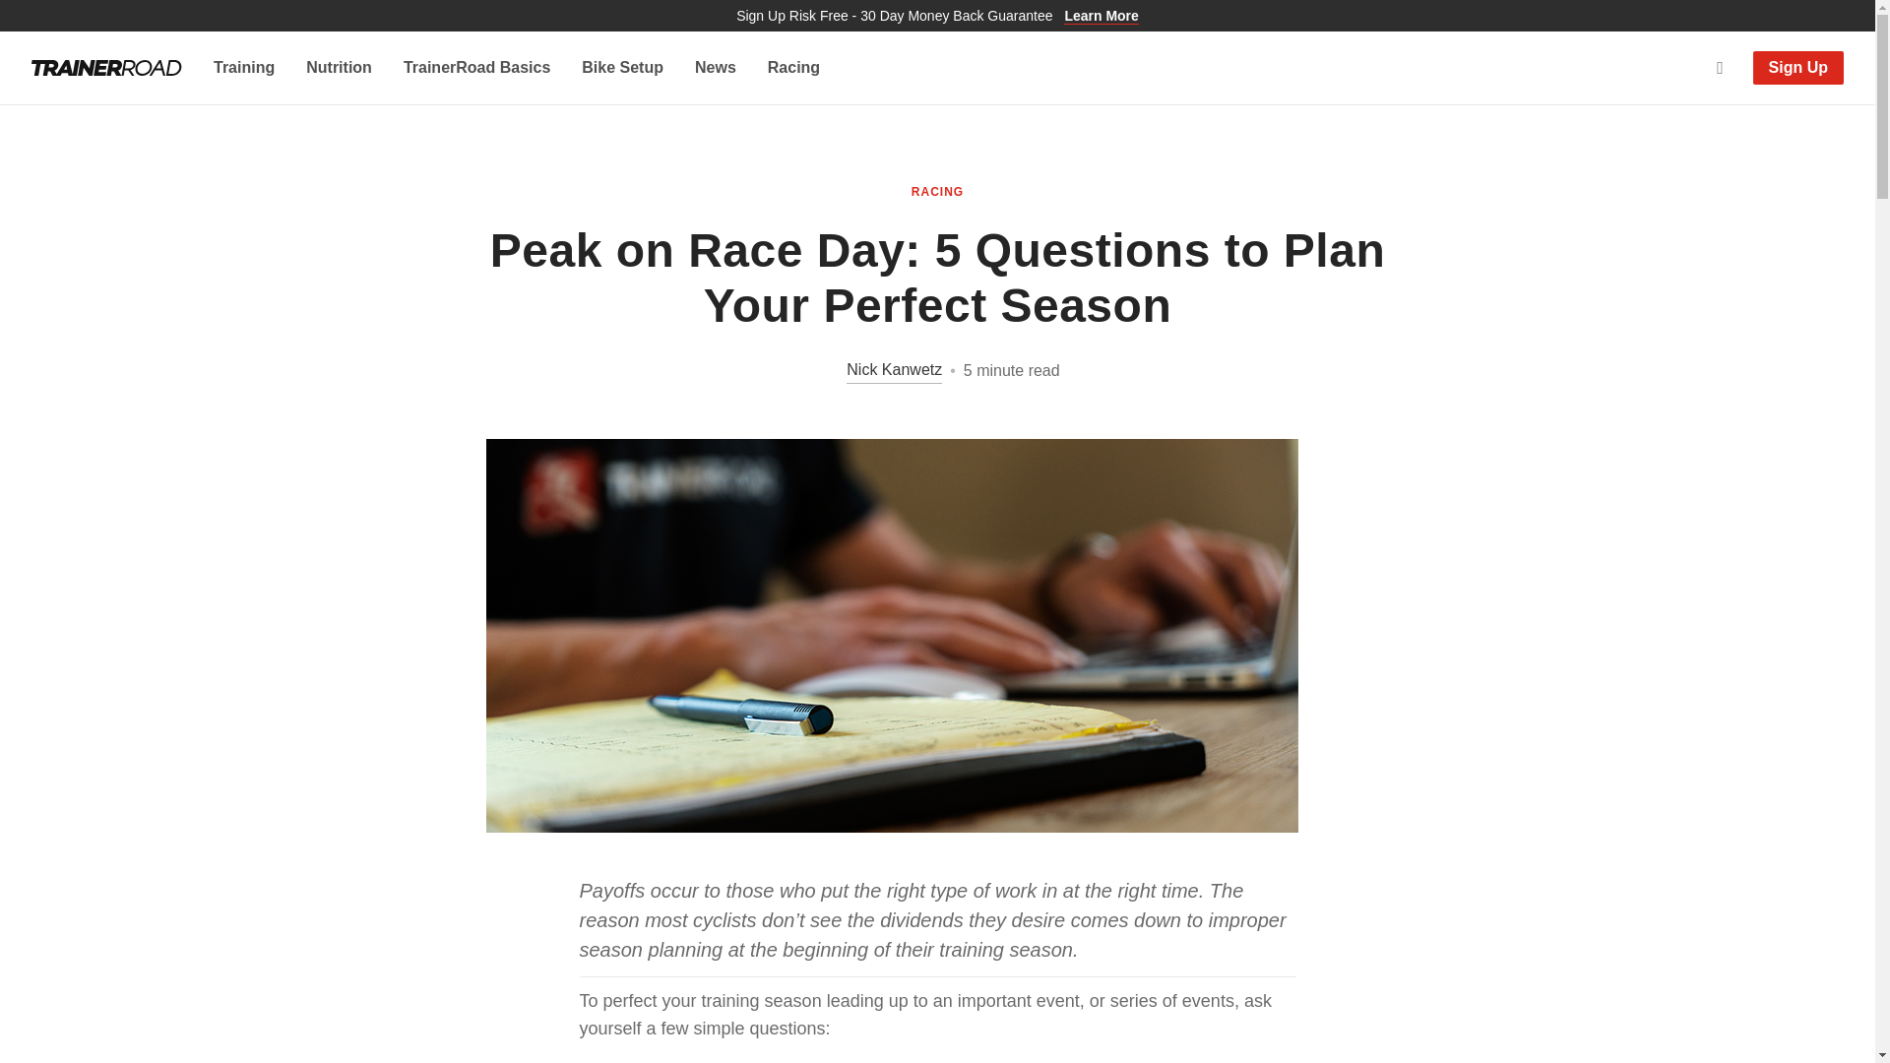 The width and height of the screenshot is (1890, 1063). Describe the element at coordinates (622, 67) in the screenshot. I see `Bike Setup` at that location.